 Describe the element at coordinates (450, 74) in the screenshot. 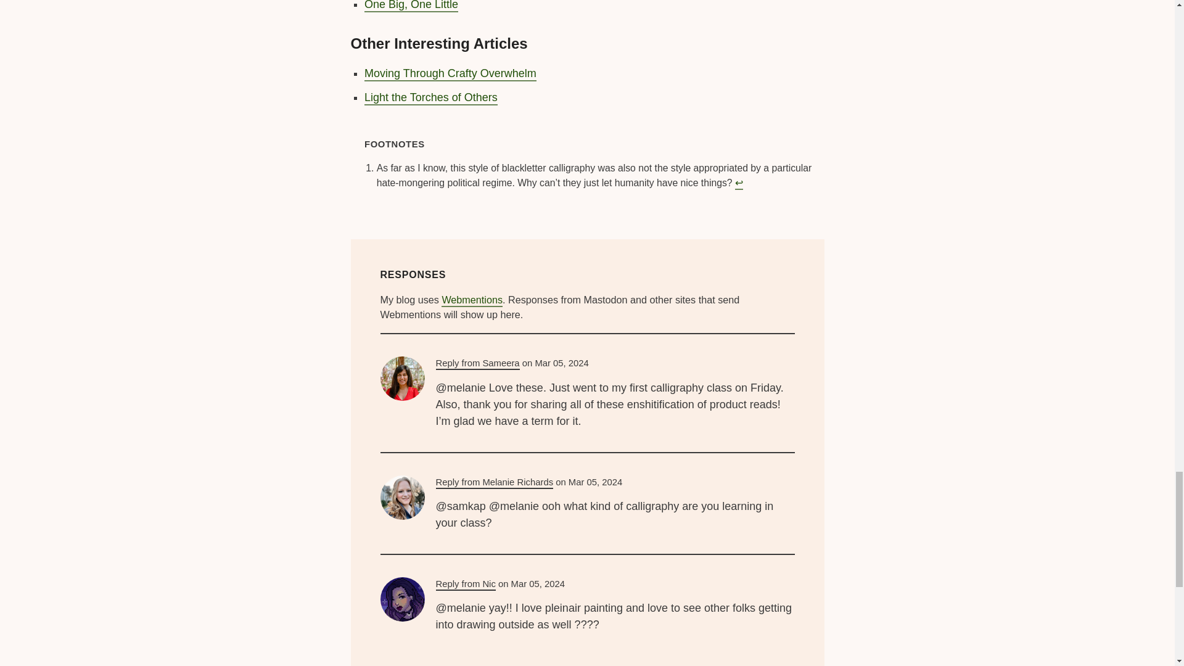

I see `Moving Through Crafty Overwhelm` at that location.